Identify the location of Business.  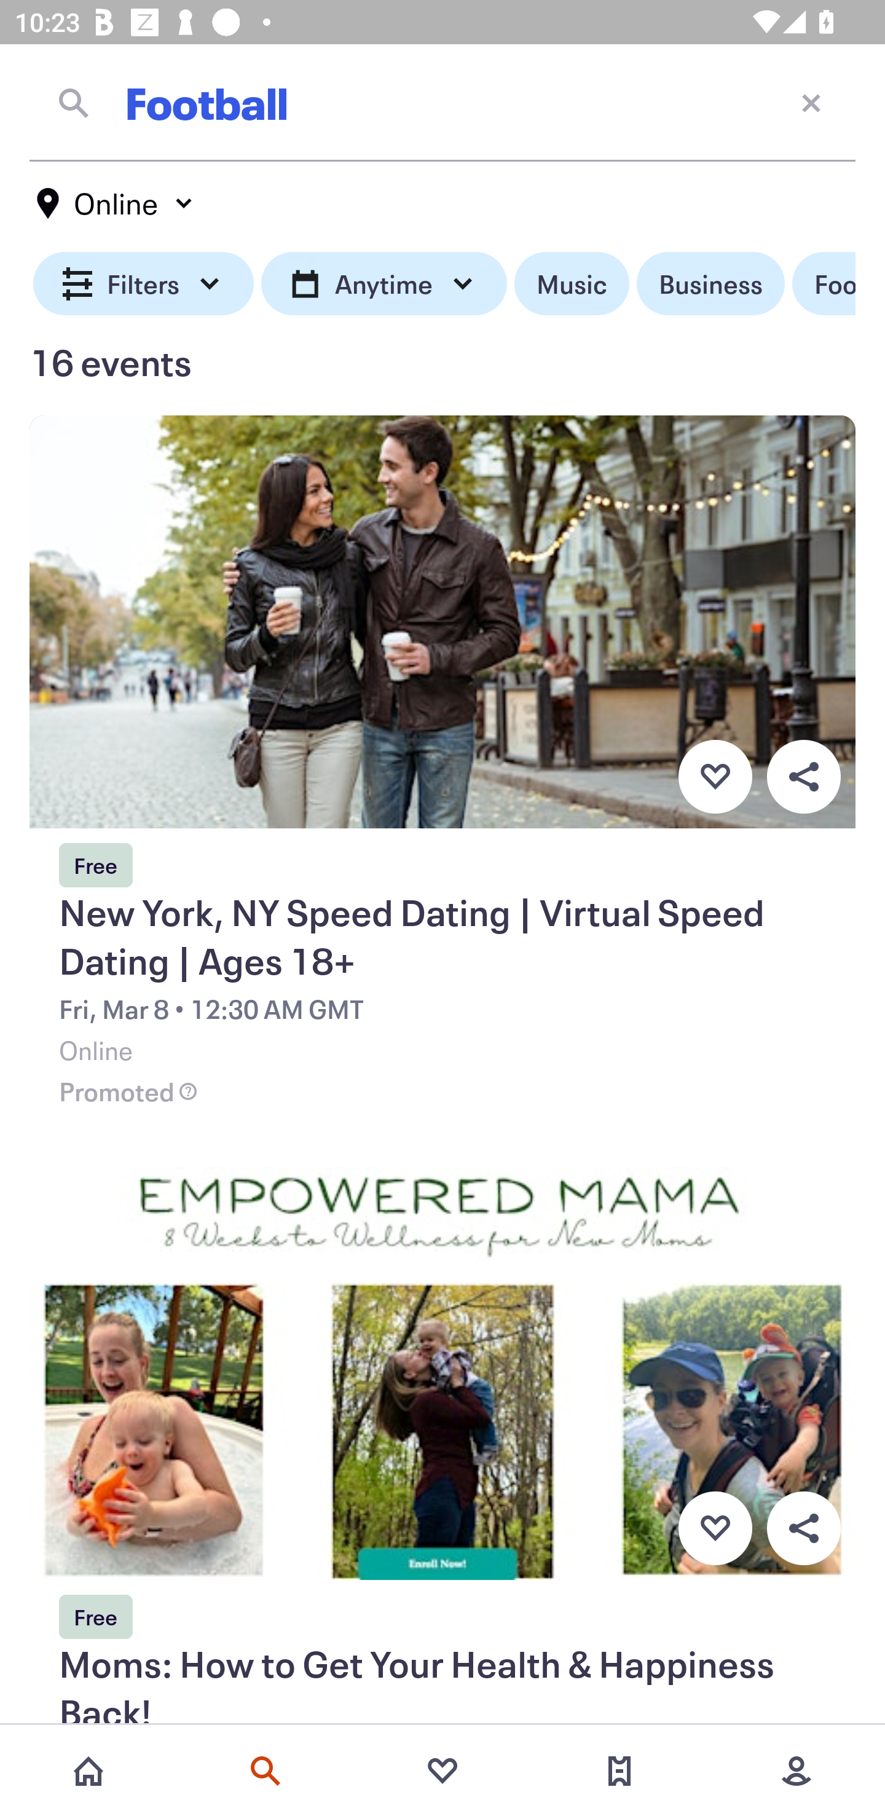
(710, 284).